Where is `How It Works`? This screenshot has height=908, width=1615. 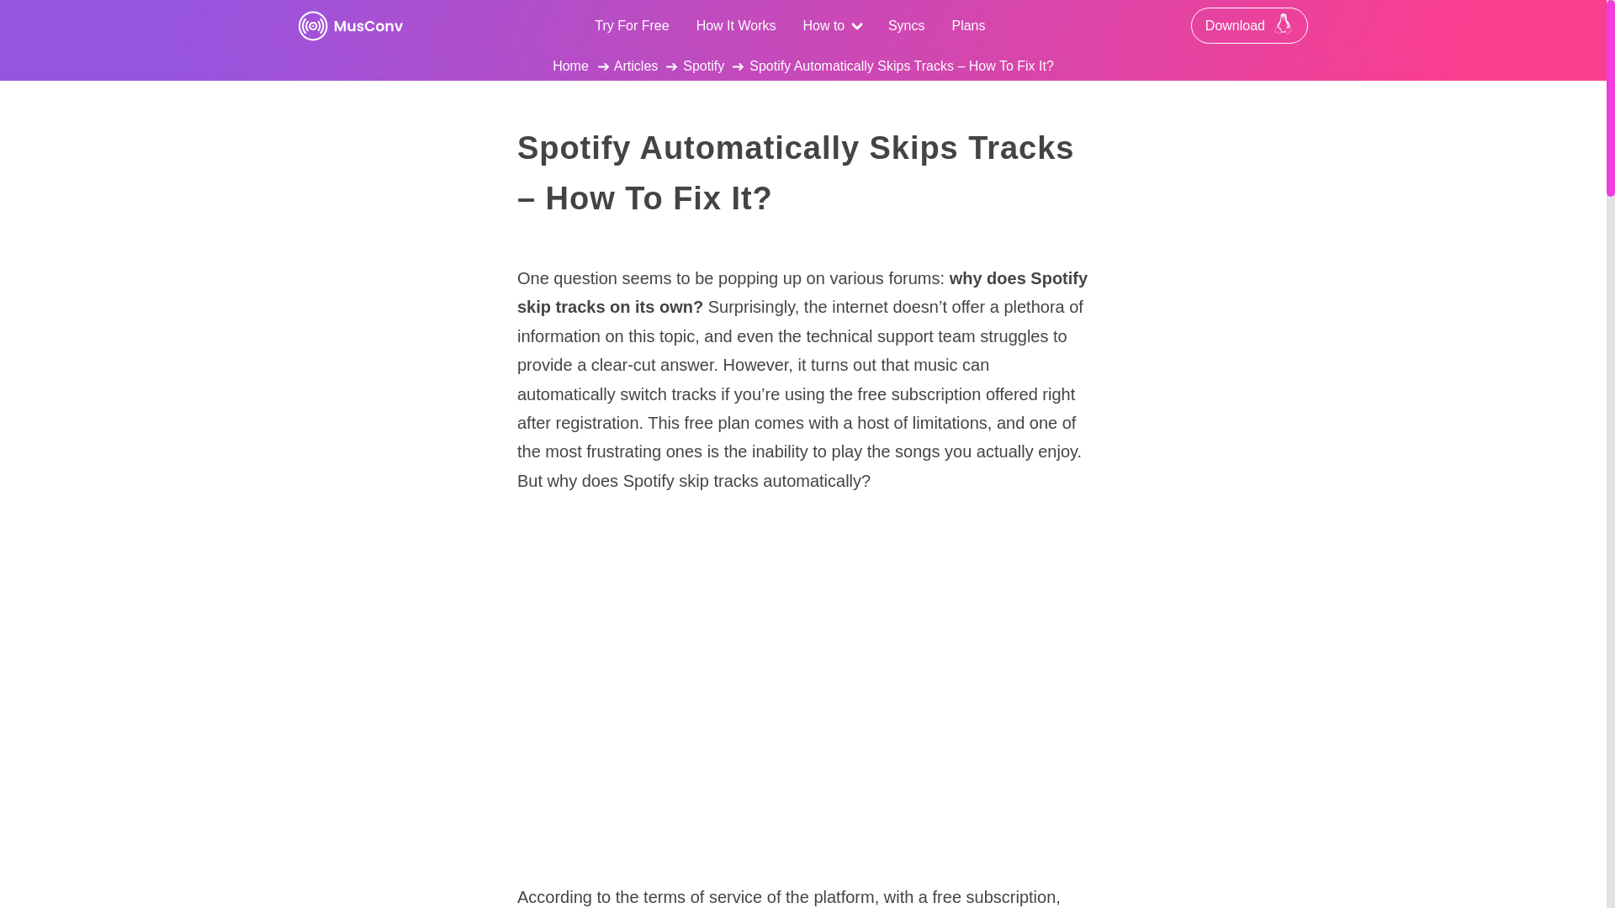 How It Works is located at coordinates (736, 25).